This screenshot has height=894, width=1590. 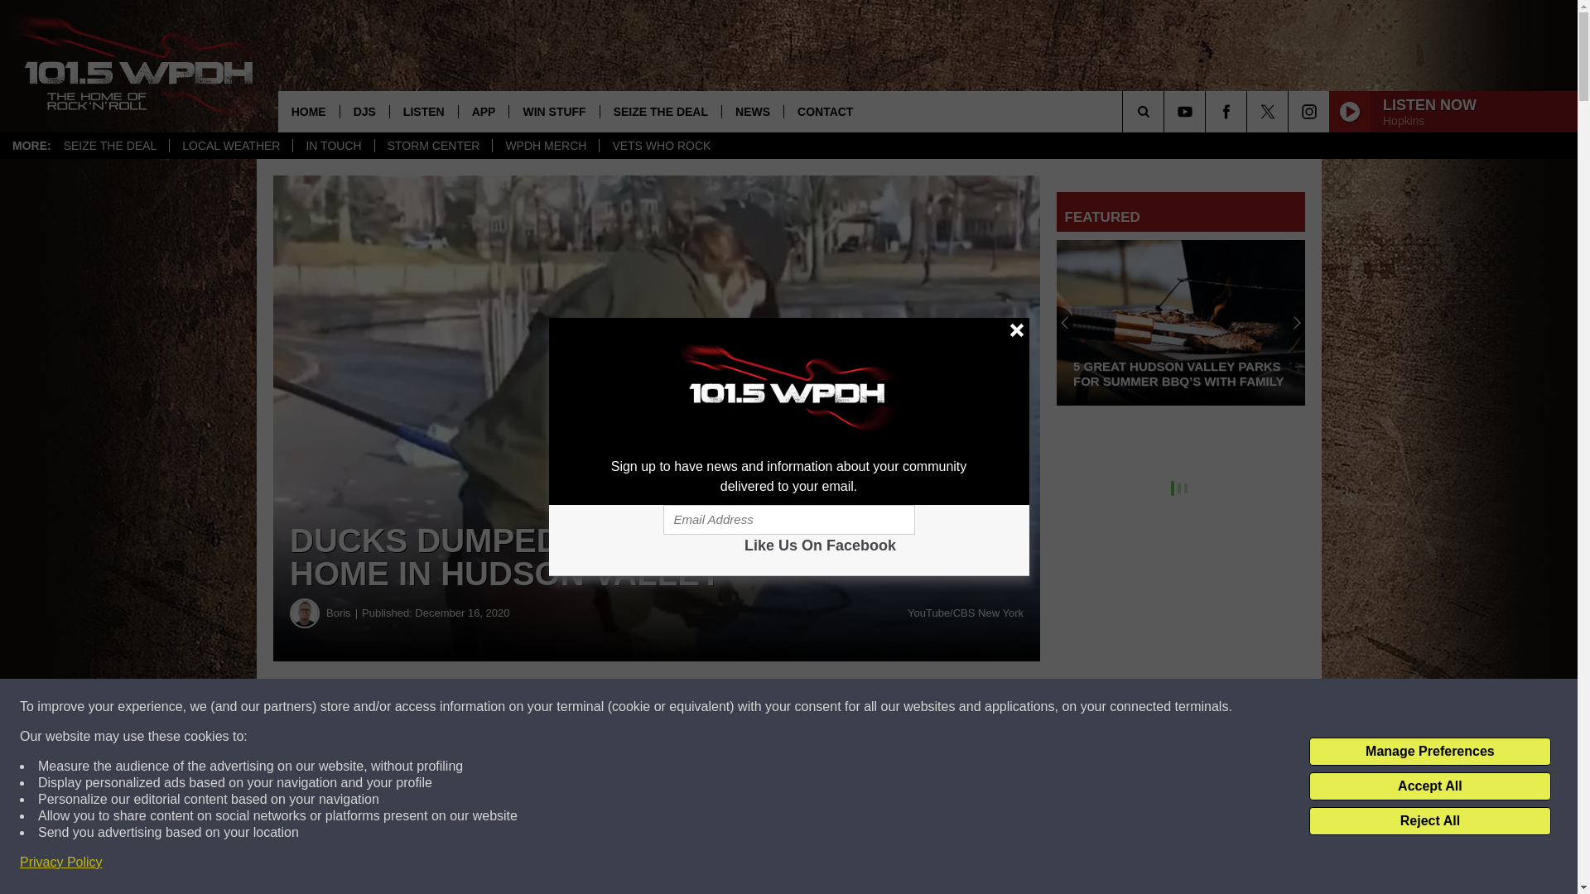 What do you see at coordinates (1166, 111) in the screenshot?
I see `SEARCH` at bounding box center [1166, 111].